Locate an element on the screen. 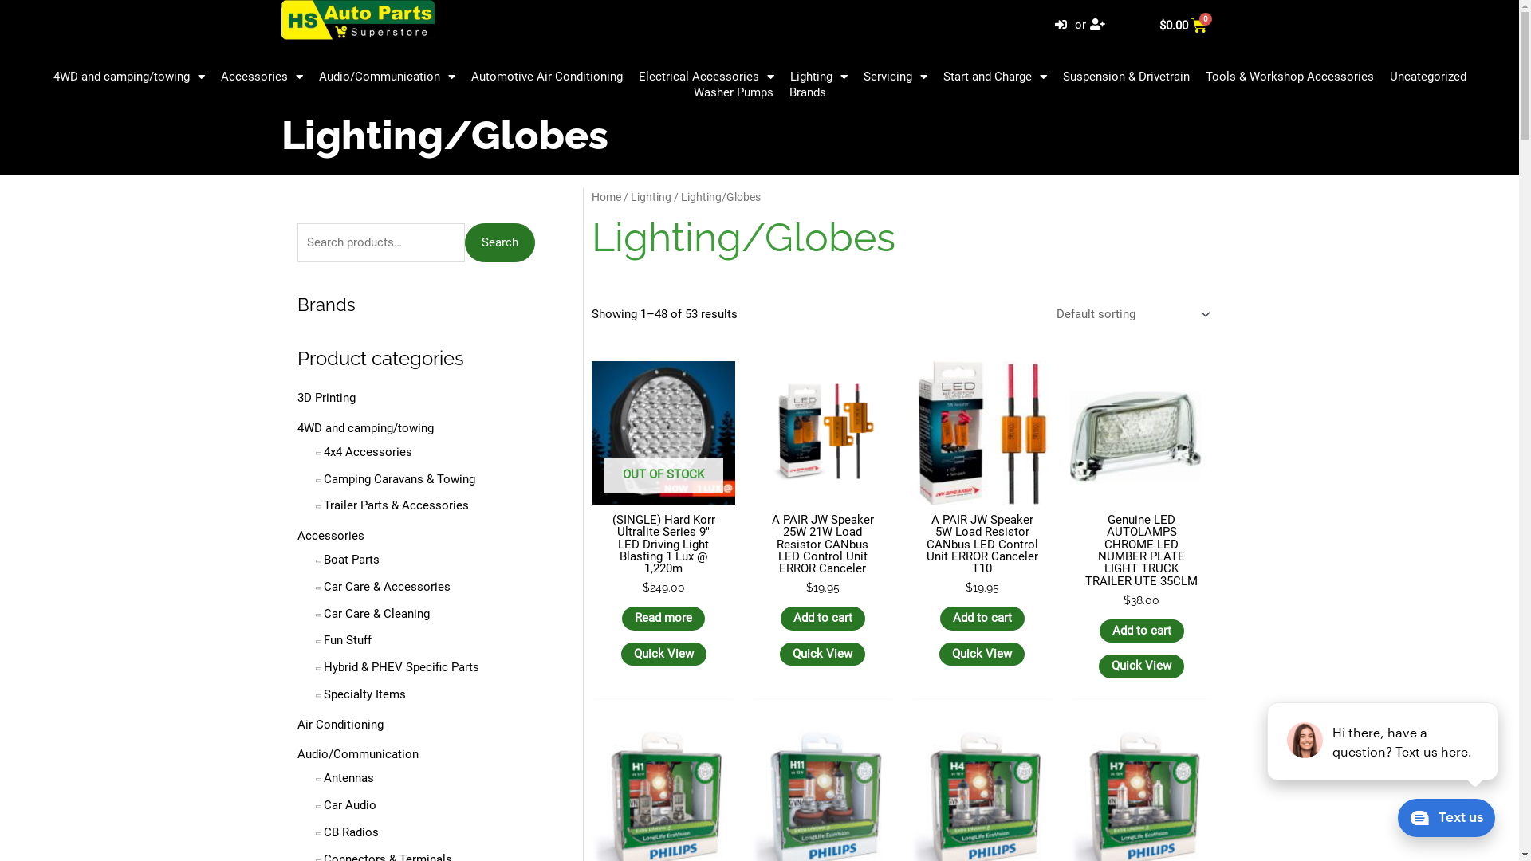  Read more is located at coordinates (663, 619).